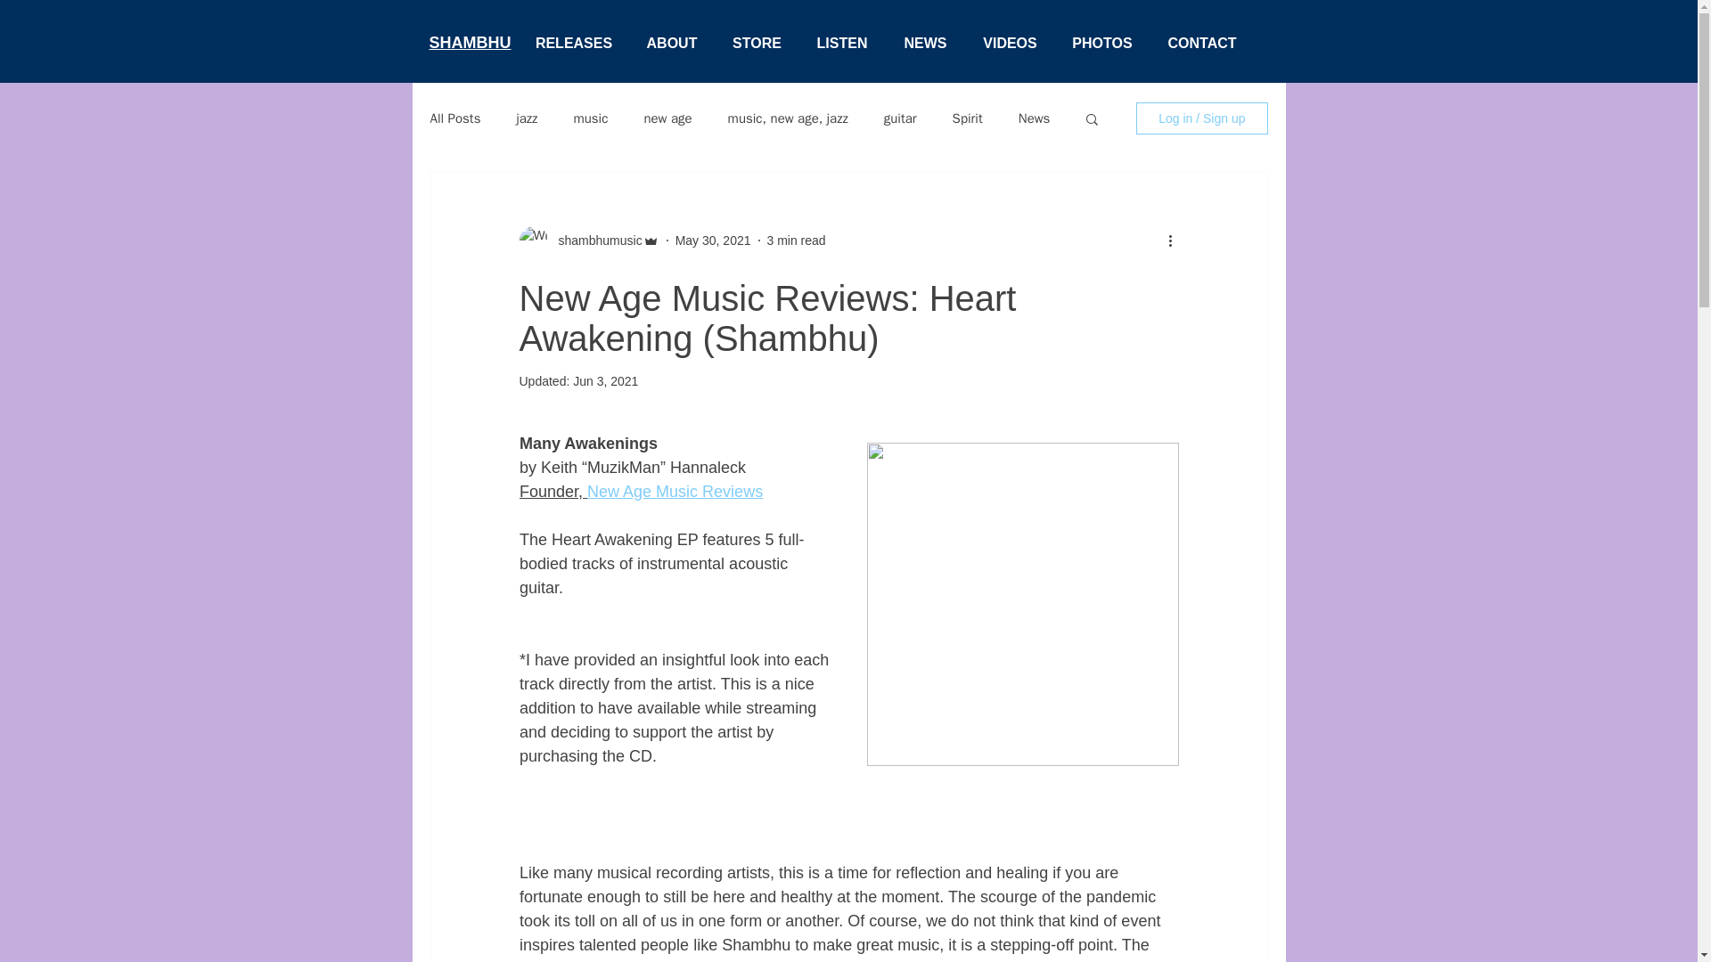 The height and width of the screenshot is (962, 1711). I want to click on ABOUT, so click(672, 44).